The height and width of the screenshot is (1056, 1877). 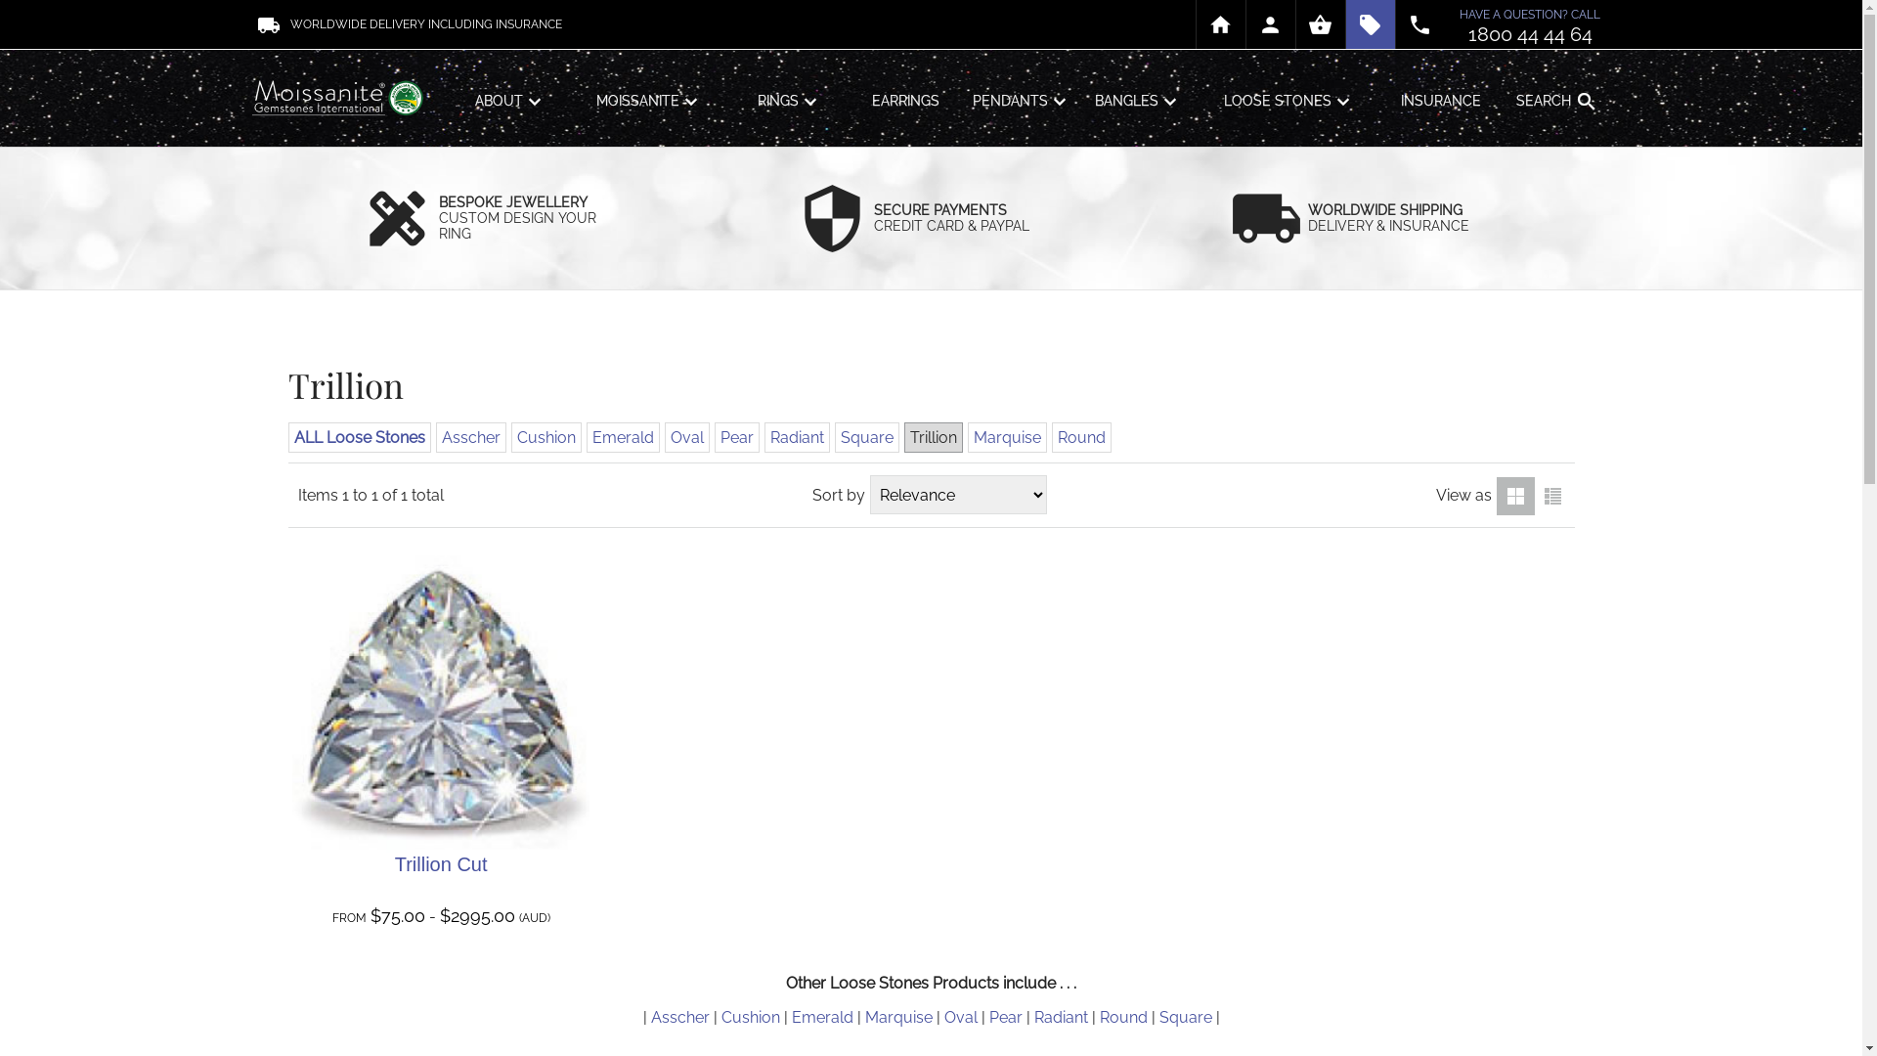 What do you see at coordinates (1186, 1017) in the screenshot?
I see `Square` at bounding box center [1186, 1017].